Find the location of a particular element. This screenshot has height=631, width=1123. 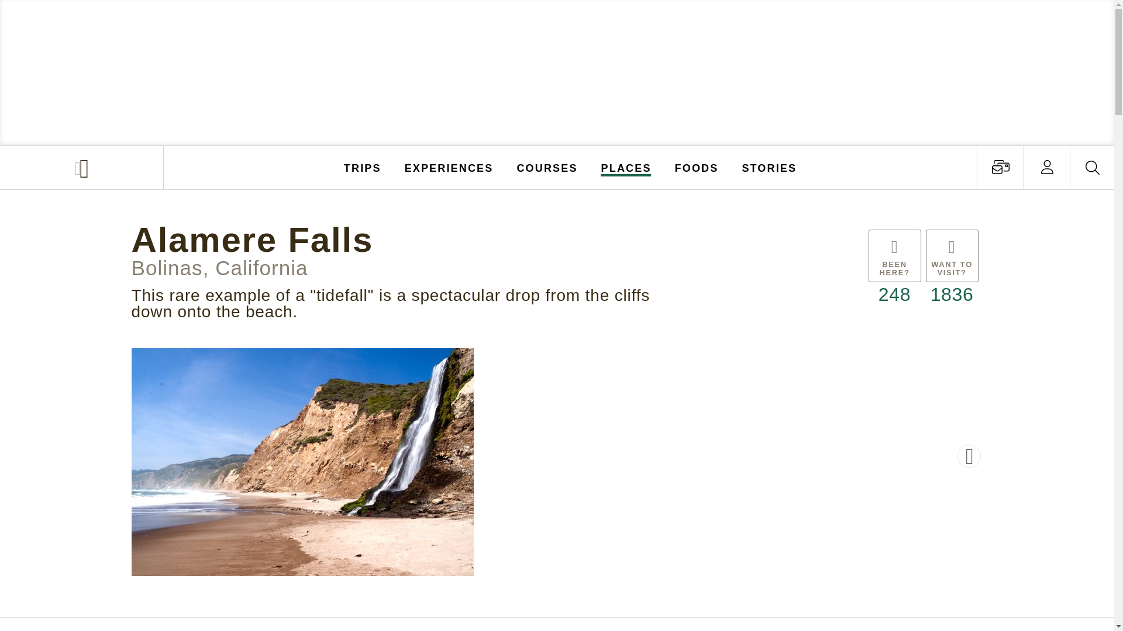

TRIPS is located at coordinates (363, 167).